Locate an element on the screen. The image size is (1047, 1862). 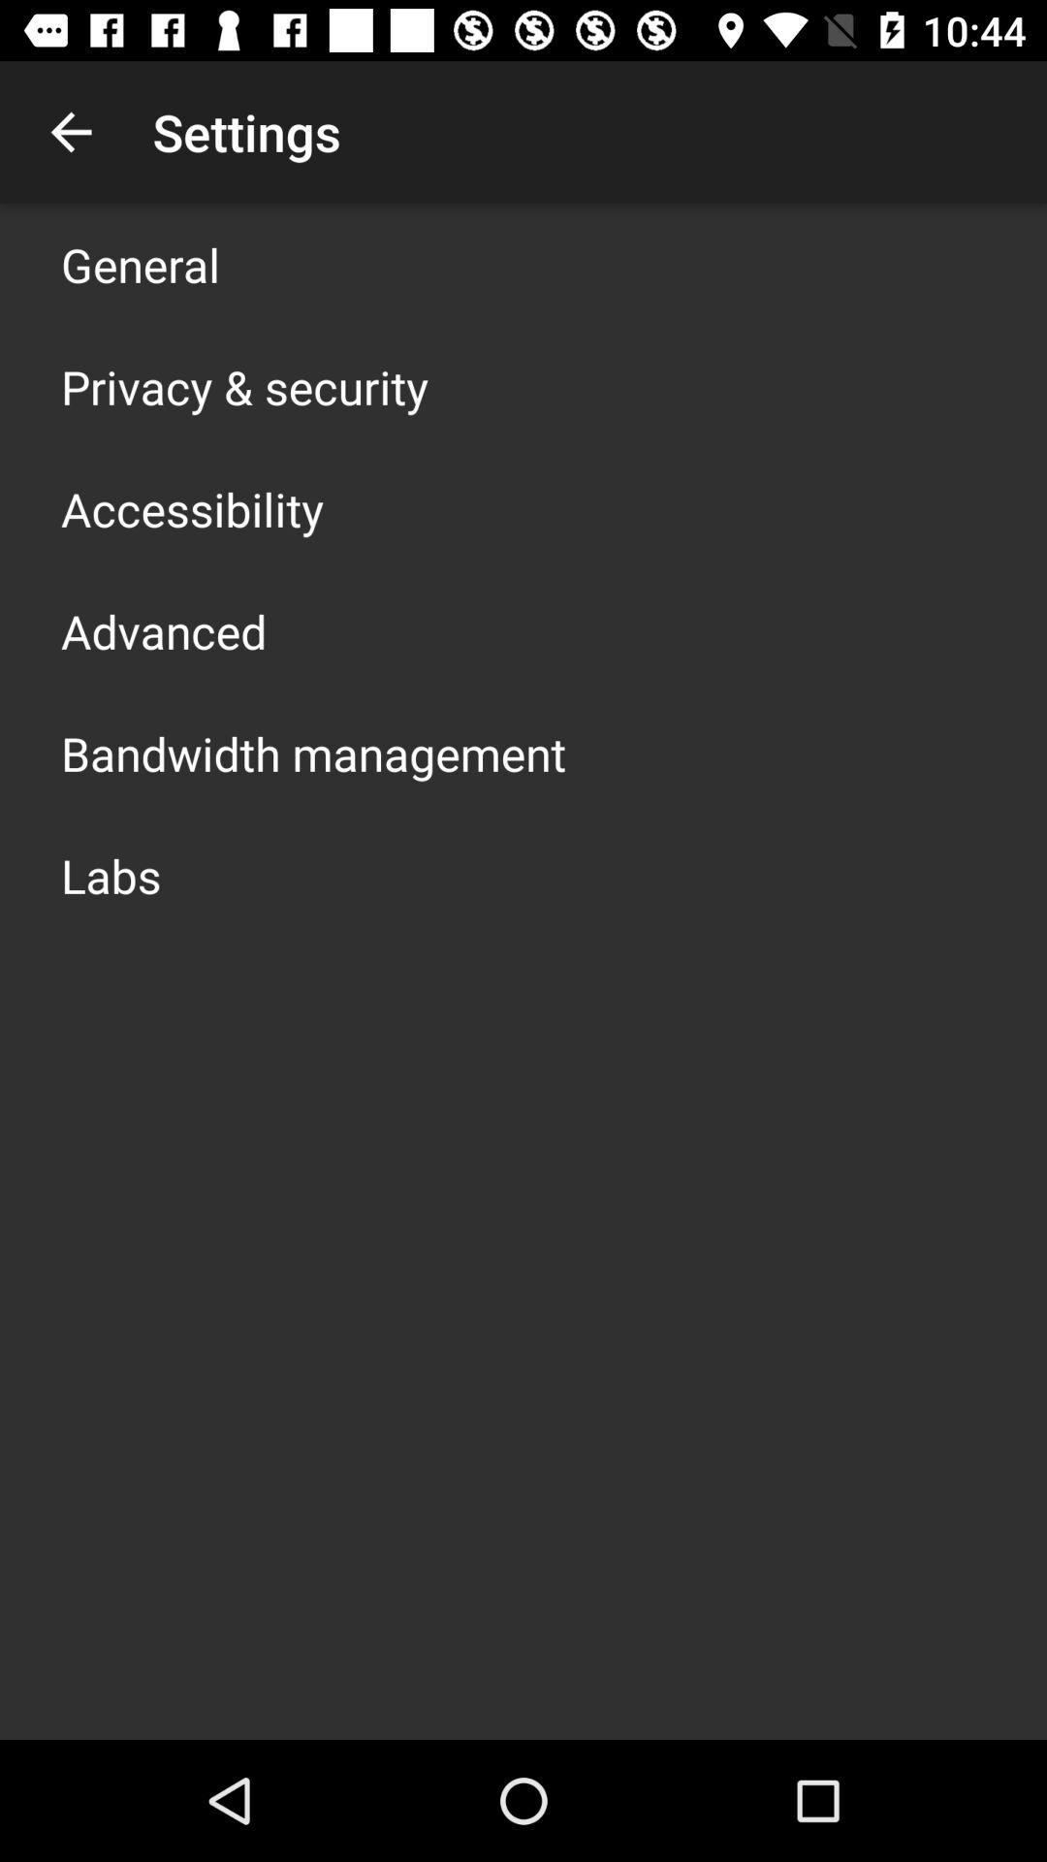
scroll until accessibility is located at coordinates (192, 508).